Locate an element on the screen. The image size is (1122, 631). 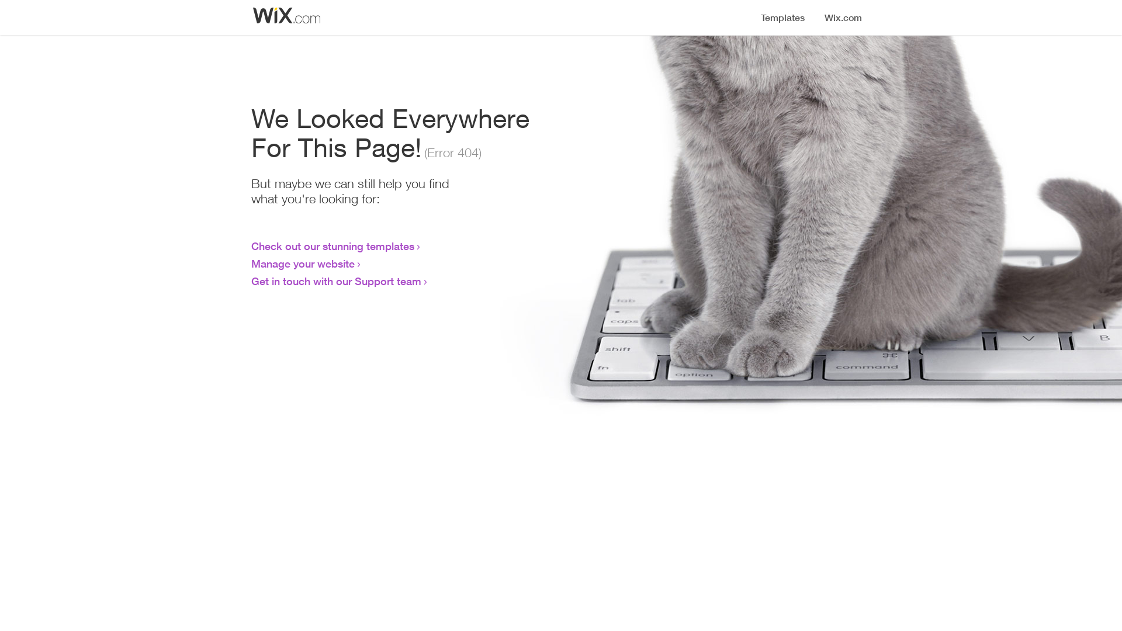
Manage your website is located at coordinates (303, 264).